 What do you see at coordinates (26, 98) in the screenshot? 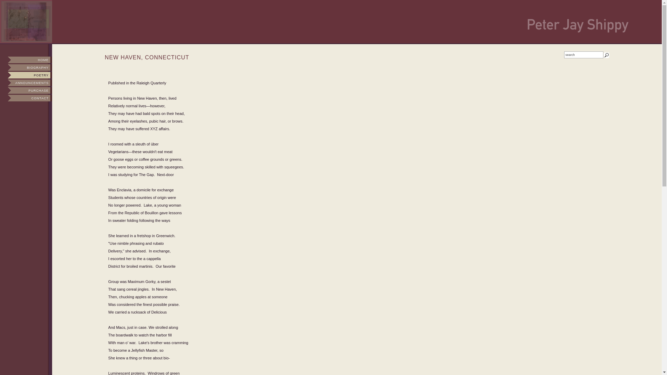
I see `CONTACT` at bounding box center [26, 98].